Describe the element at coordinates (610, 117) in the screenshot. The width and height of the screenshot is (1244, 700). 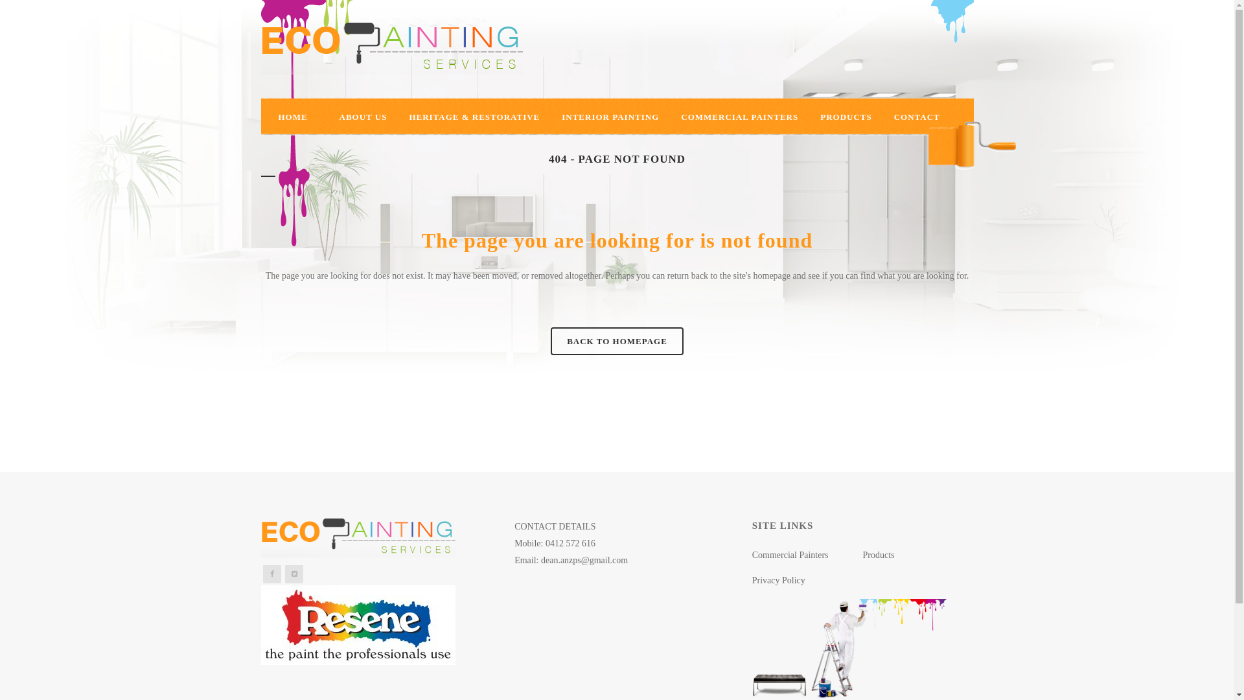
I see `INTERIOR PAINTING` at that location.